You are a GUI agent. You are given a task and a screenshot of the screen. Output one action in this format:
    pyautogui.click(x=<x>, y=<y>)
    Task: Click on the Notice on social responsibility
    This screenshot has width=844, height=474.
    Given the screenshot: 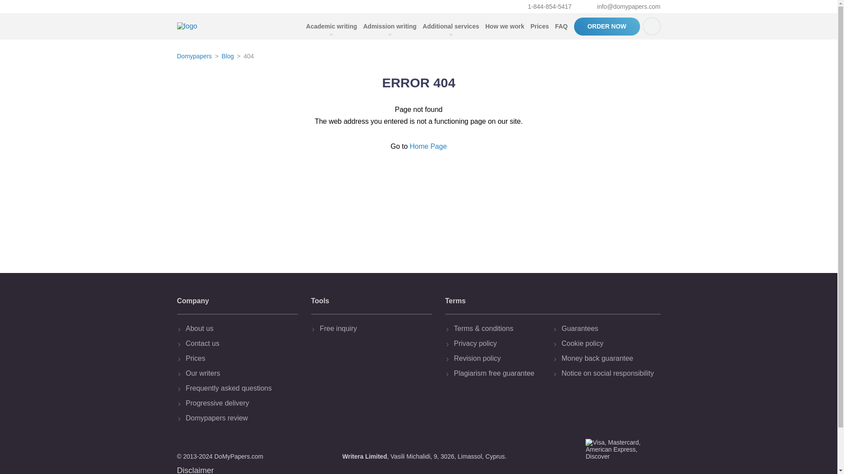 What is the action you would take?
    pyautogui.click(x=609, y=373)
    